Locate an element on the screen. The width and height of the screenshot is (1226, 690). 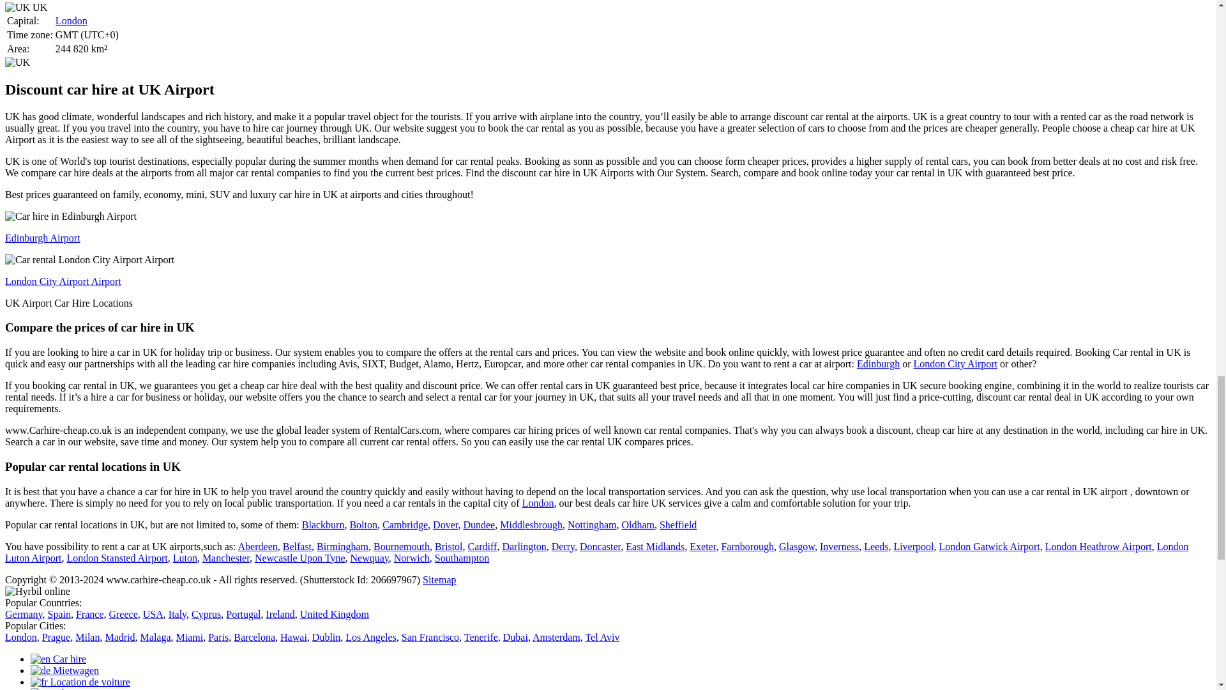
Cardiff is located at coordinates (483, 546).